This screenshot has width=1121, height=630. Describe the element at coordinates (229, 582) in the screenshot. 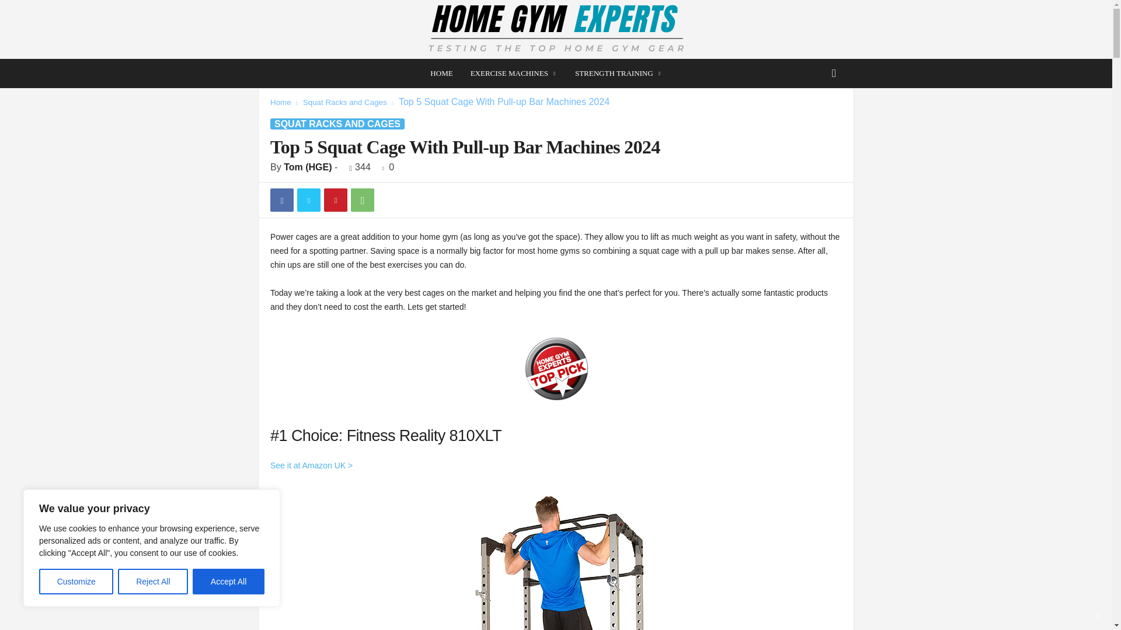

I see `Accept All` at that location.